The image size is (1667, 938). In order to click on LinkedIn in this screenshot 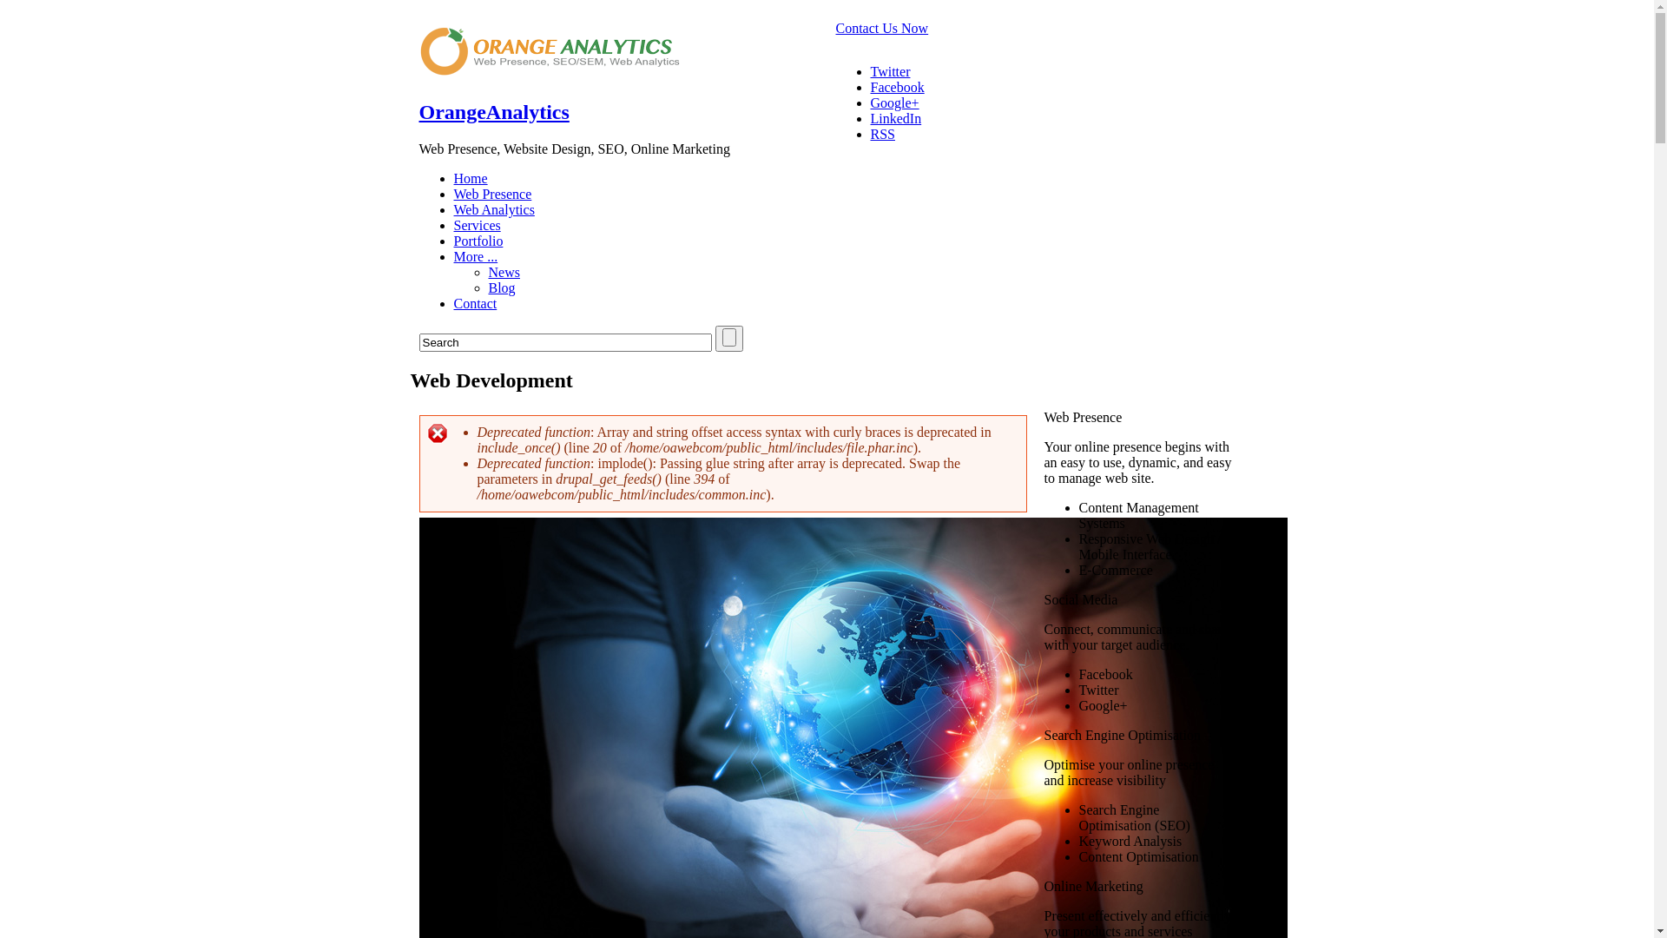, I will do `click(896, 118)`.